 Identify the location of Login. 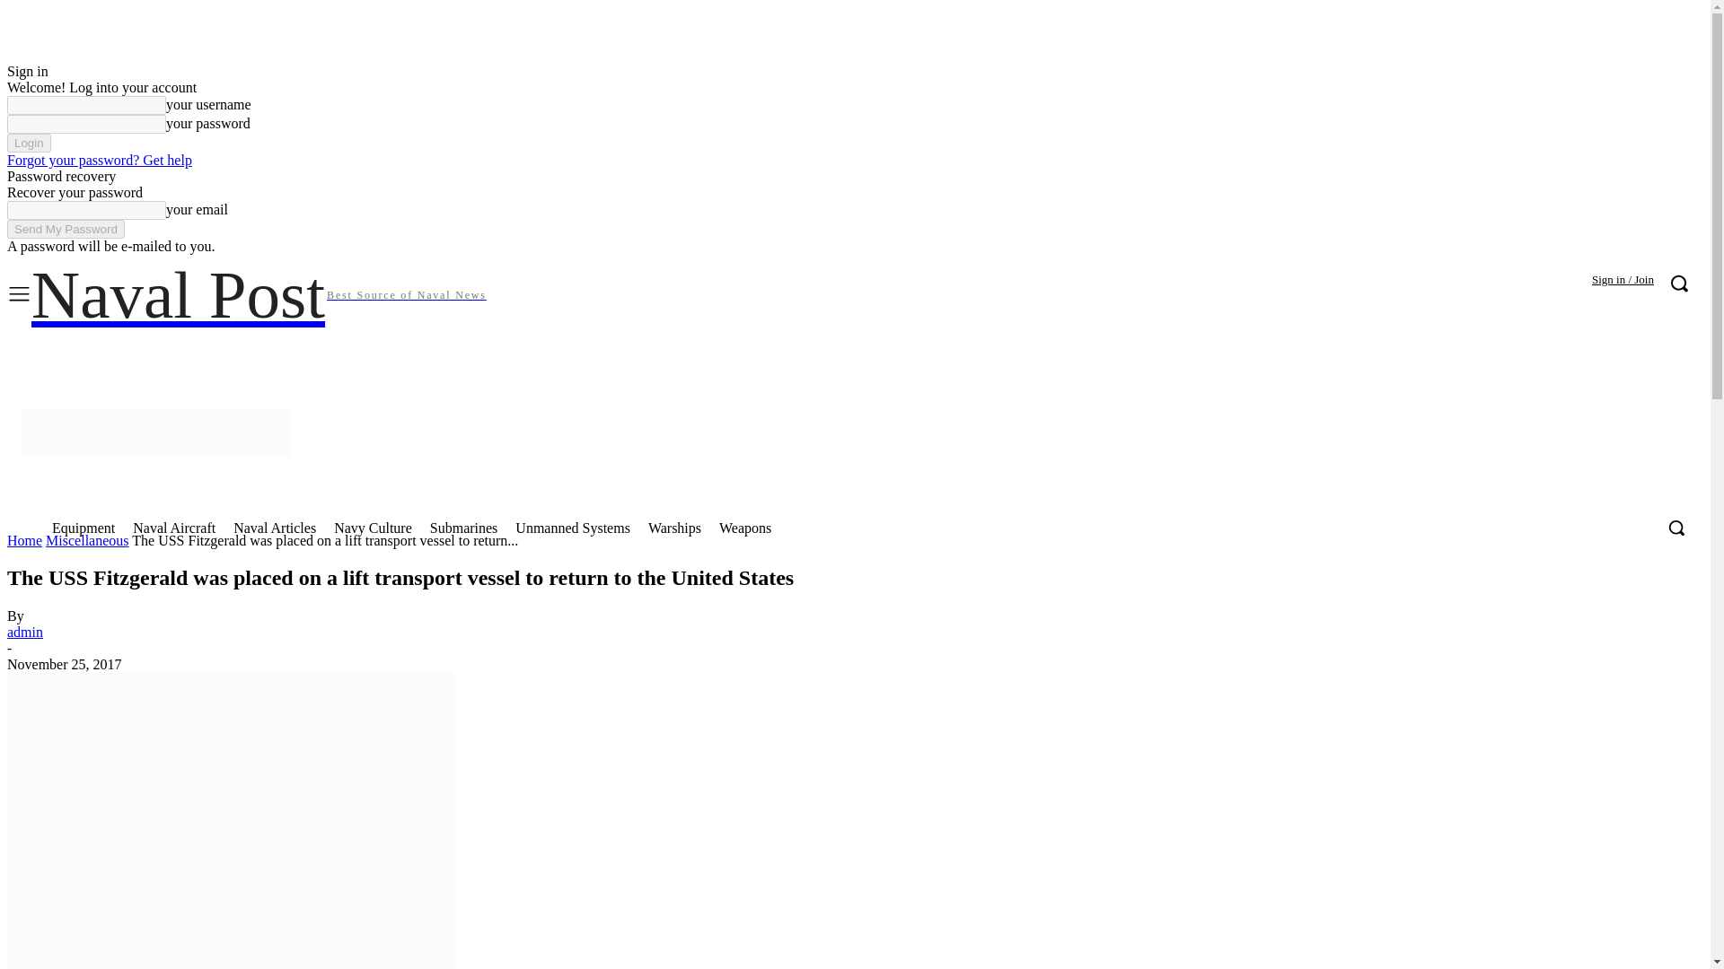
(29, 143).